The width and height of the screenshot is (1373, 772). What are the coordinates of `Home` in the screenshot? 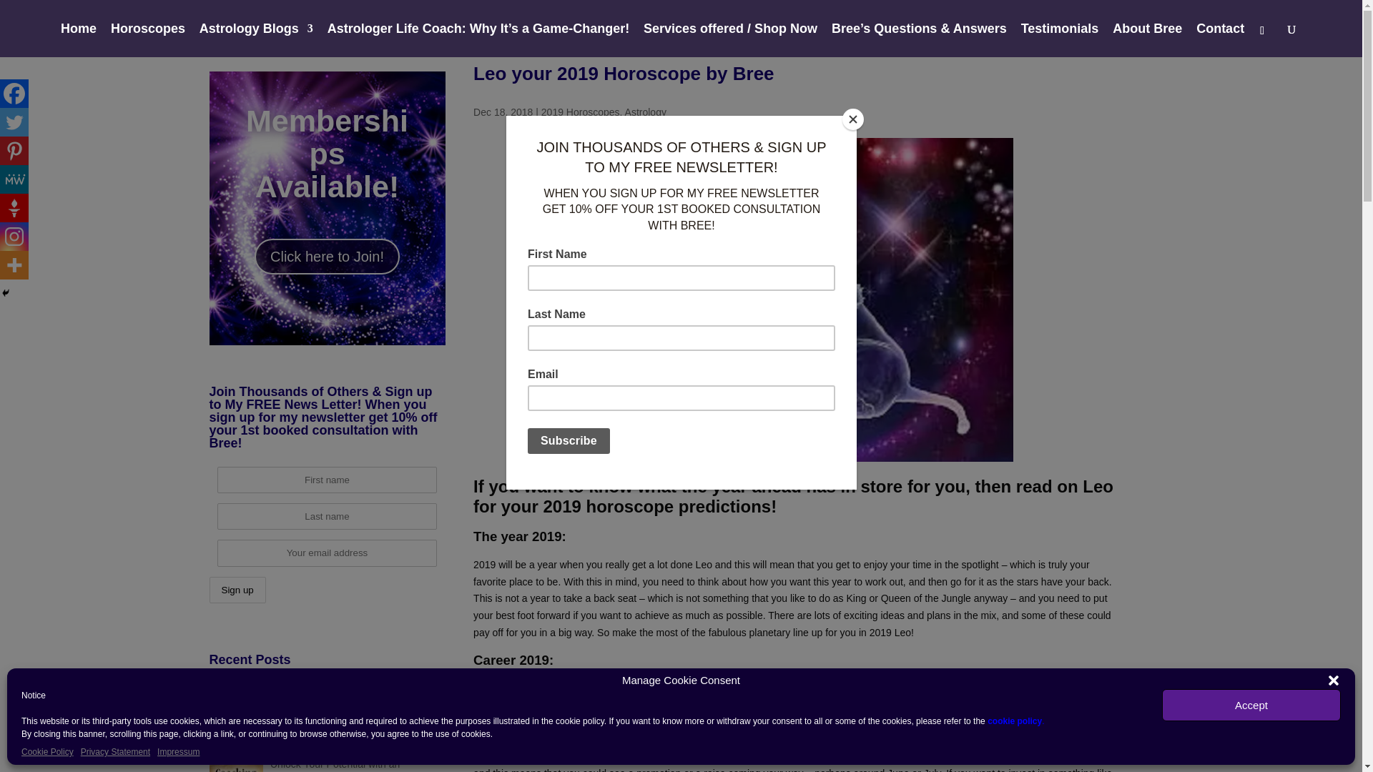 It's located at (78, 40).